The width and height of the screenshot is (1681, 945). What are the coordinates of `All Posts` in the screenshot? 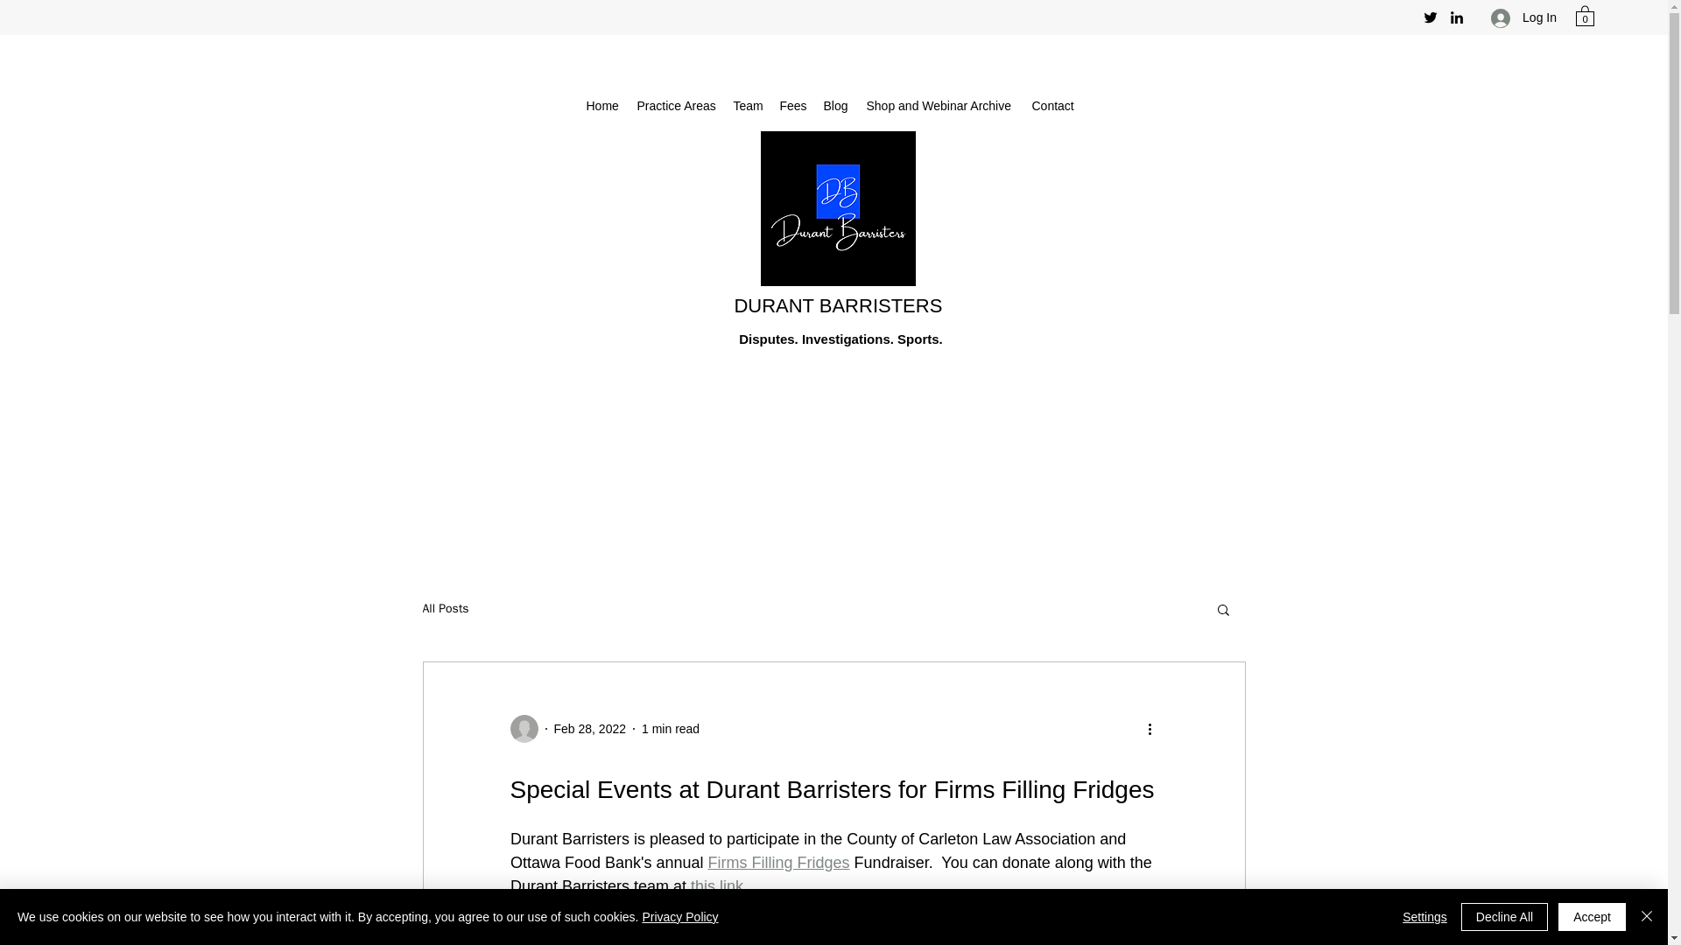 It's located at (445, 609).